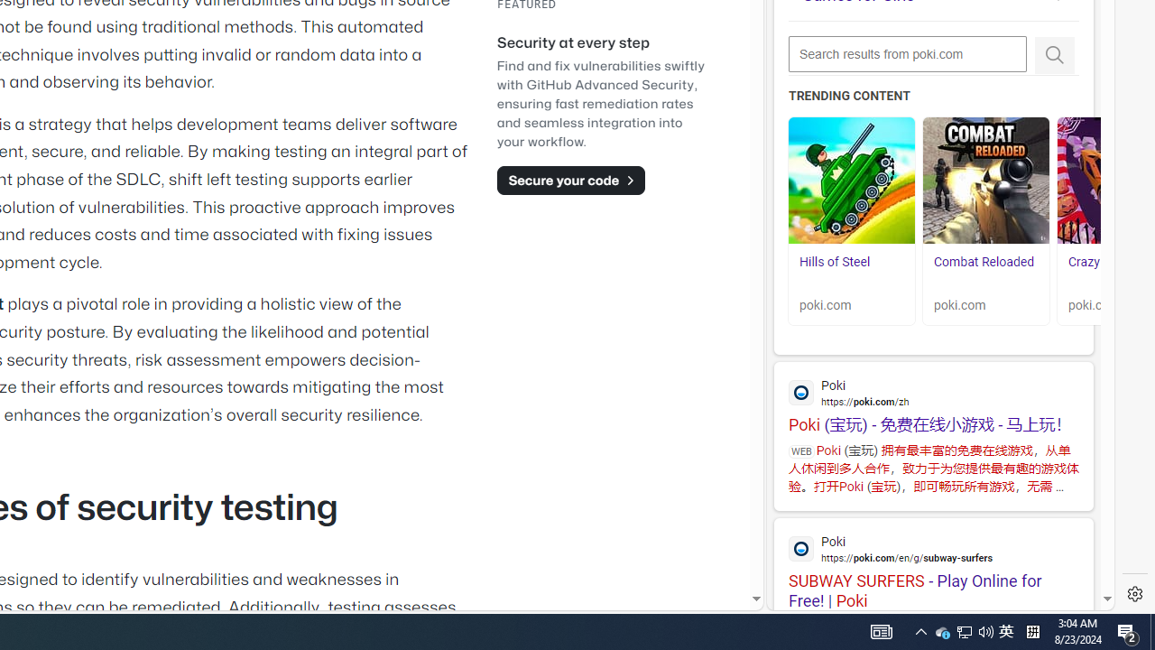 This screenshot has width=1155, height=650. Describe the element at coordinates (933, 563) in the screenshot. I see `SUBWAY SURFERS - Play Online for Free! | Poki` at that location.